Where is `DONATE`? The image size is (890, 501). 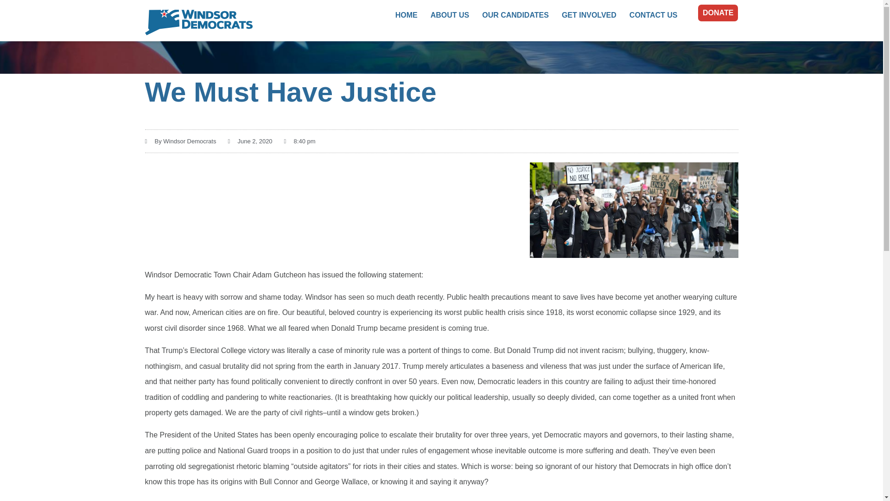
DONATE is located at coordinates (718, 13).